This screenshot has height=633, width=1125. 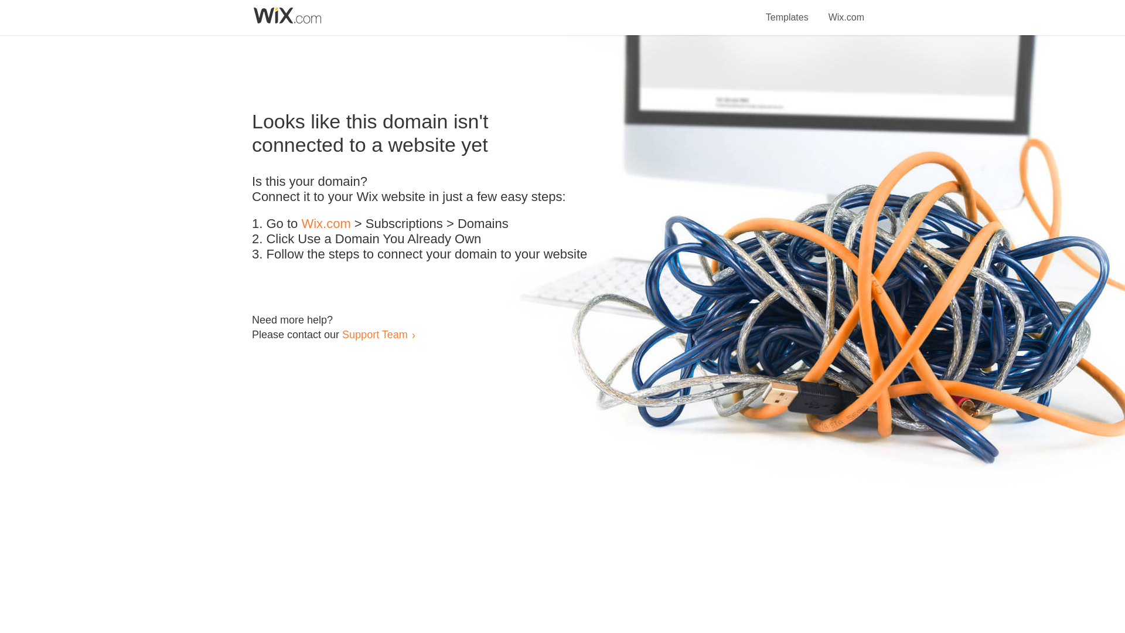 I want to click on Support Team, so click(x=374, y=334).